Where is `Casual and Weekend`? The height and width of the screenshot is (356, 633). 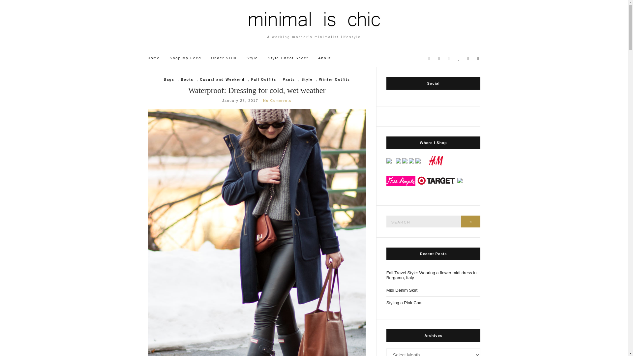
Casual and Weekend is located at coordinates (222, 80).